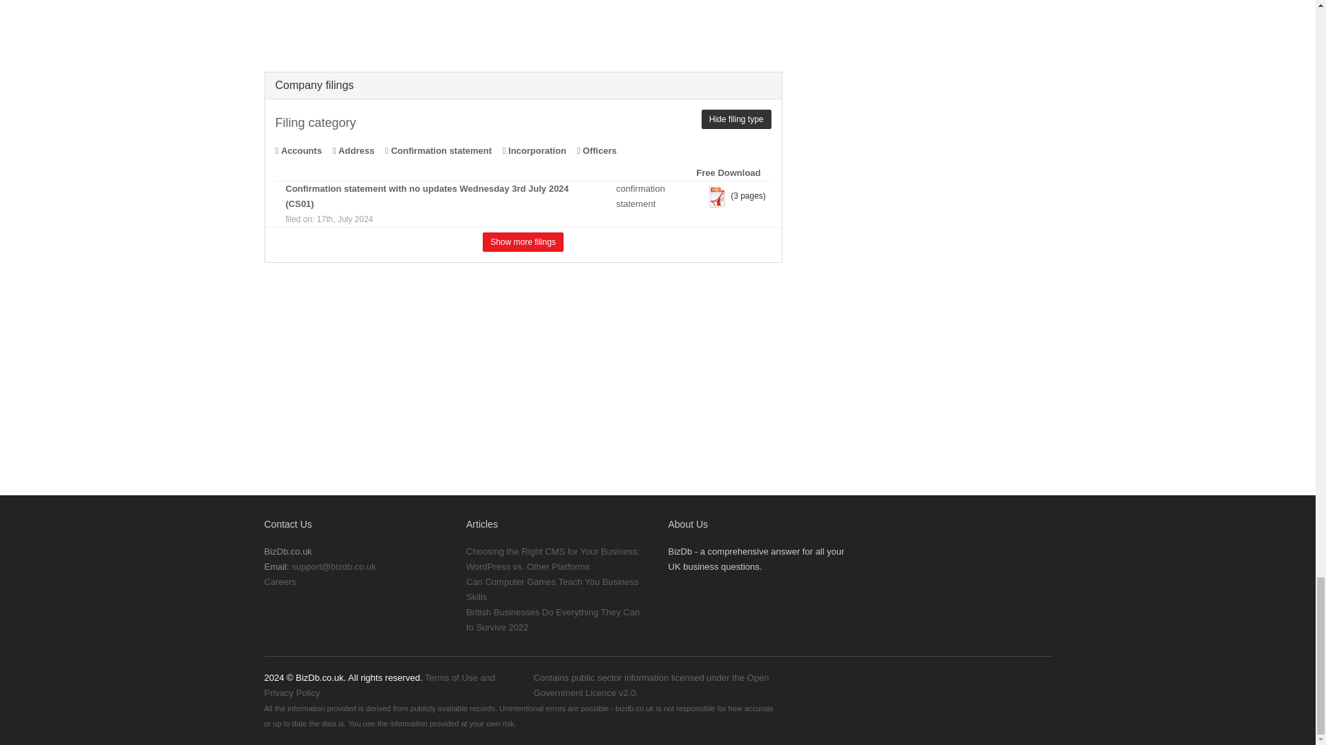 Image resolution: width=1326 pixels, height=745 pixels. I want to click on Show more filings, so click(523, 241).